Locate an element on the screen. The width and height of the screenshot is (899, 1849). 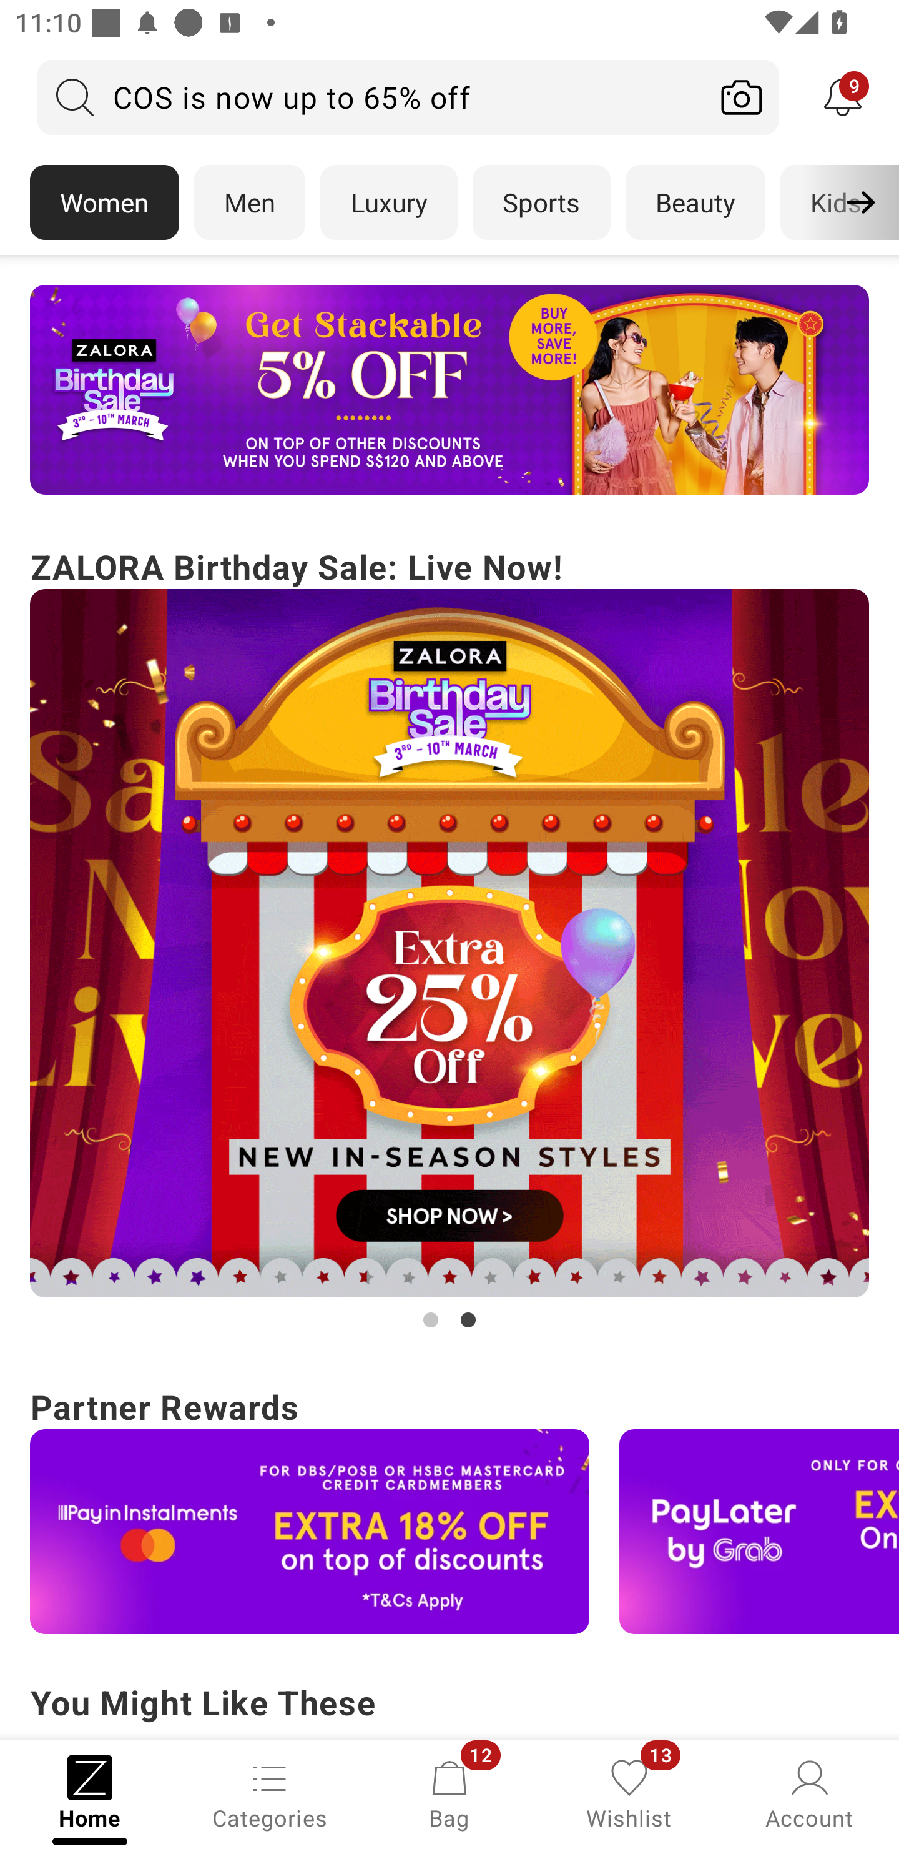
Men is located at coordinates (250, 202).